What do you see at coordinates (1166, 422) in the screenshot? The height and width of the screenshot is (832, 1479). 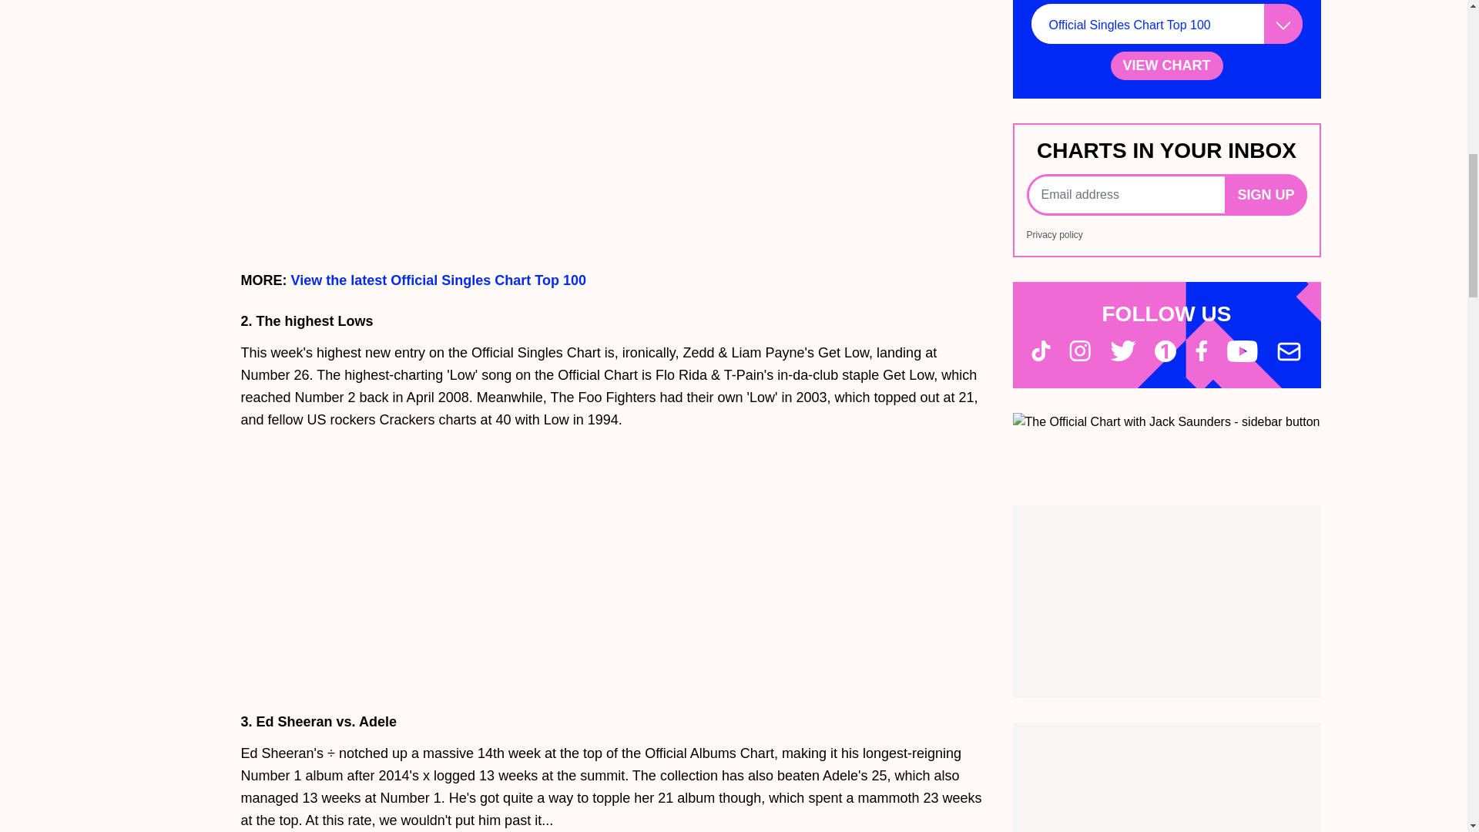 I see `Listen to The Official Chart on BBC Radio 1` at bounding box center [1166, 422].